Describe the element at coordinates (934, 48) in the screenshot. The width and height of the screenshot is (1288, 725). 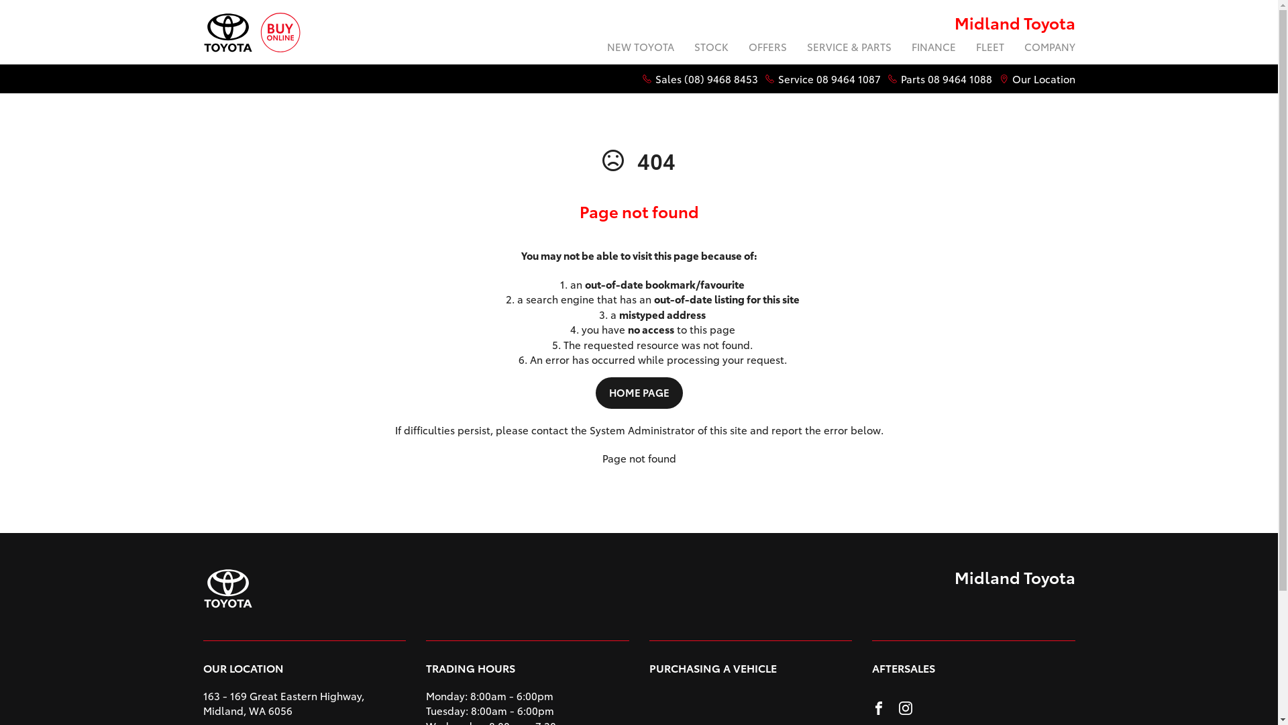
I see `FINANCE` at that location.